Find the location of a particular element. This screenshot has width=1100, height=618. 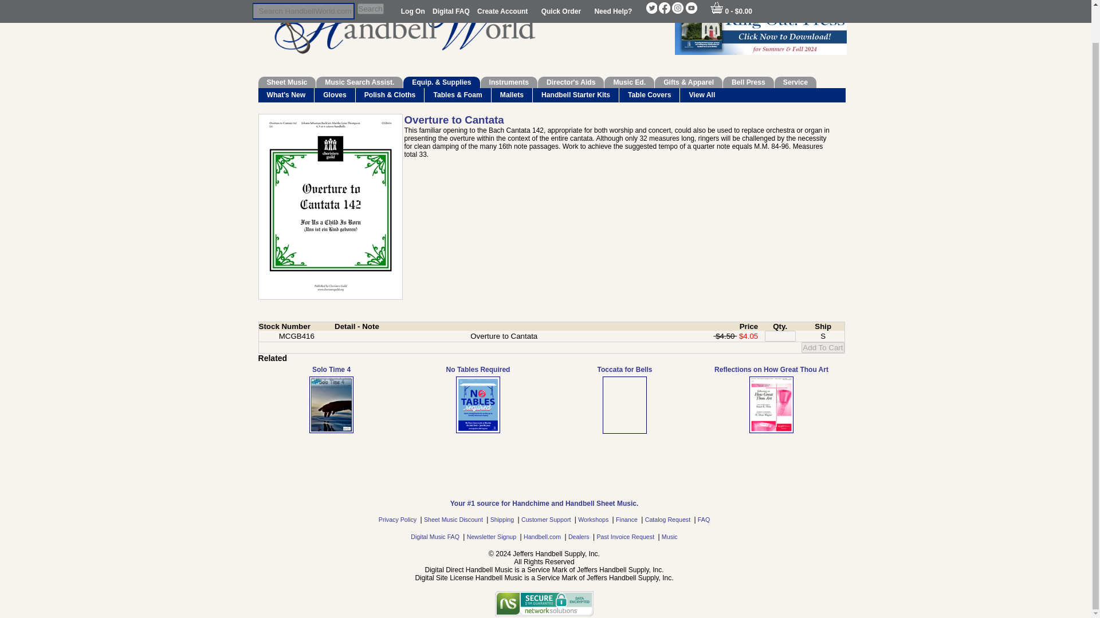

What's New is located at coordinates (286, 95).